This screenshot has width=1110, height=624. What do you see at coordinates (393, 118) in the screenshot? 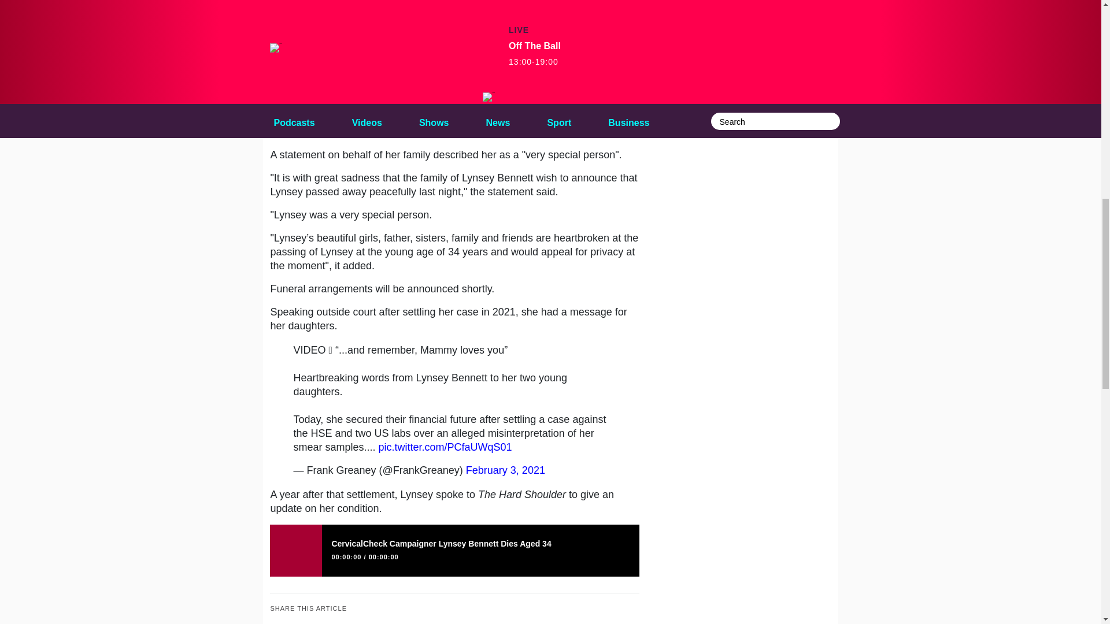
I see `ultimately settled for an undisclosed sum` at bounding box center [393, 118].